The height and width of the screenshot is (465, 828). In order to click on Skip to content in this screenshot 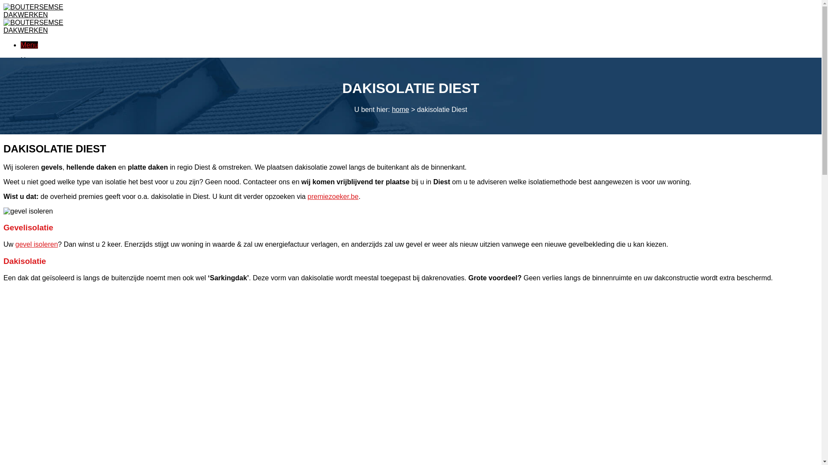, I will do `click(3, 3)`.